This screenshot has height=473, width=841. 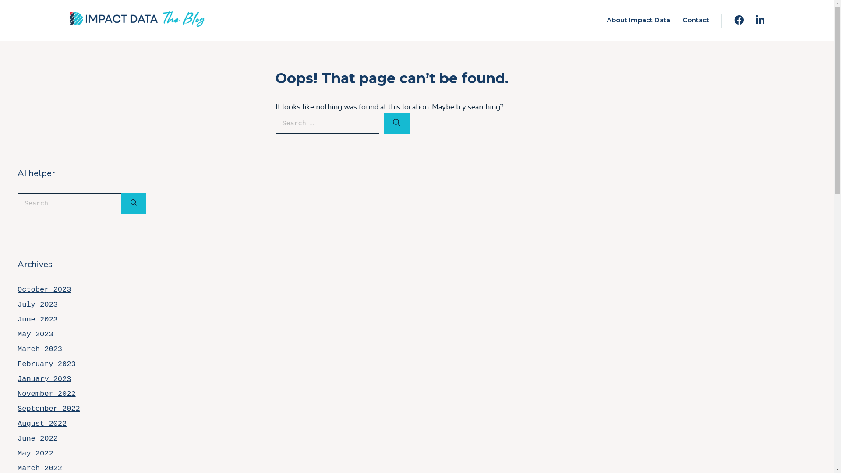 What do you see at coordinates (38, 439) in the screenshot?
I see `June 2022` at bounding box center [38, 439].